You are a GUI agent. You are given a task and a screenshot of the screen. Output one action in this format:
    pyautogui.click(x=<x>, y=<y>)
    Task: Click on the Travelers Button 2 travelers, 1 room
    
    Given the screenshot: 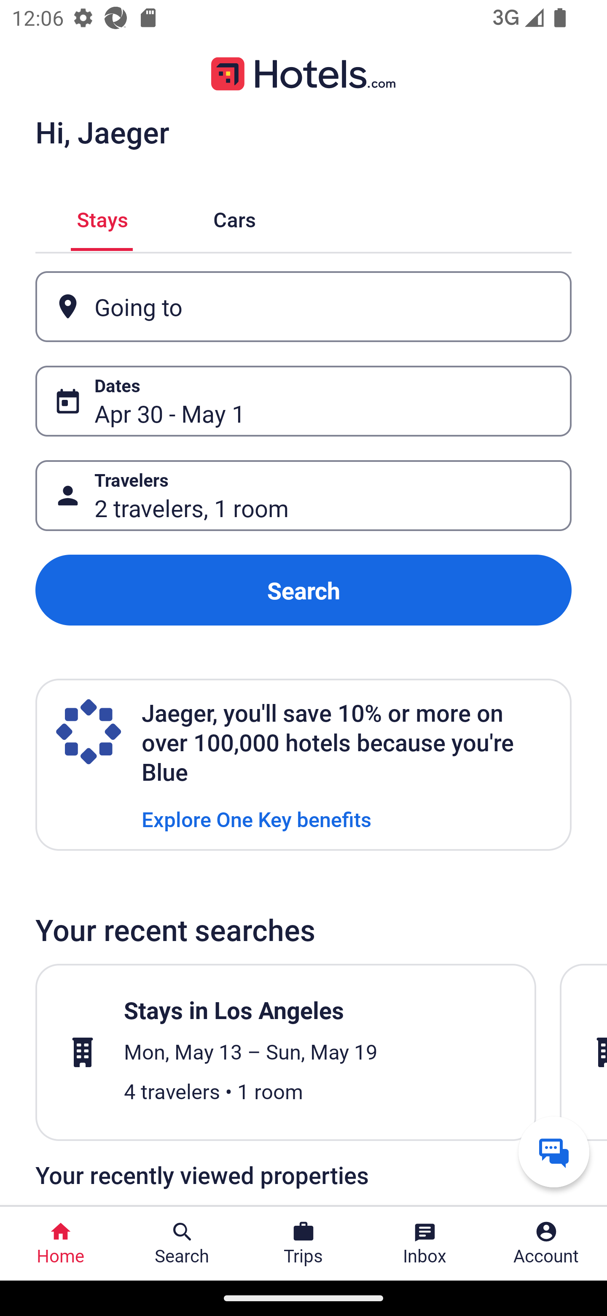 What is the action you would take?
    pyautogui.click(x=303, y=496)
    